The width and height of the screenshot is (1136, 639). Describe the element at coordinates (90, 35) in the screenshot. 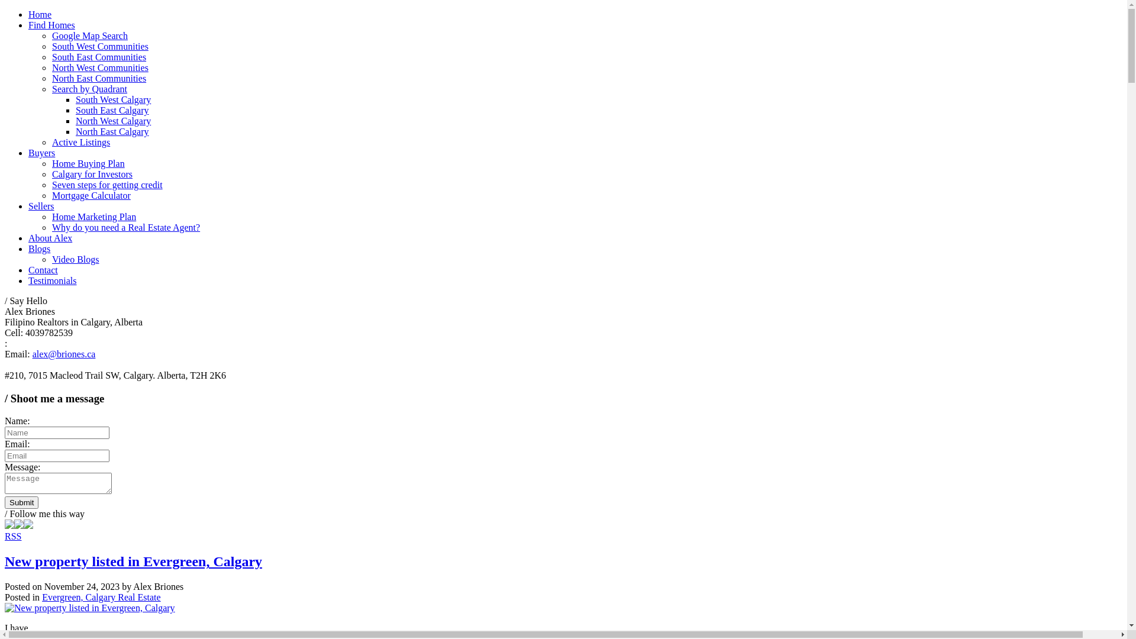

I see `Google Map Search` at that location.